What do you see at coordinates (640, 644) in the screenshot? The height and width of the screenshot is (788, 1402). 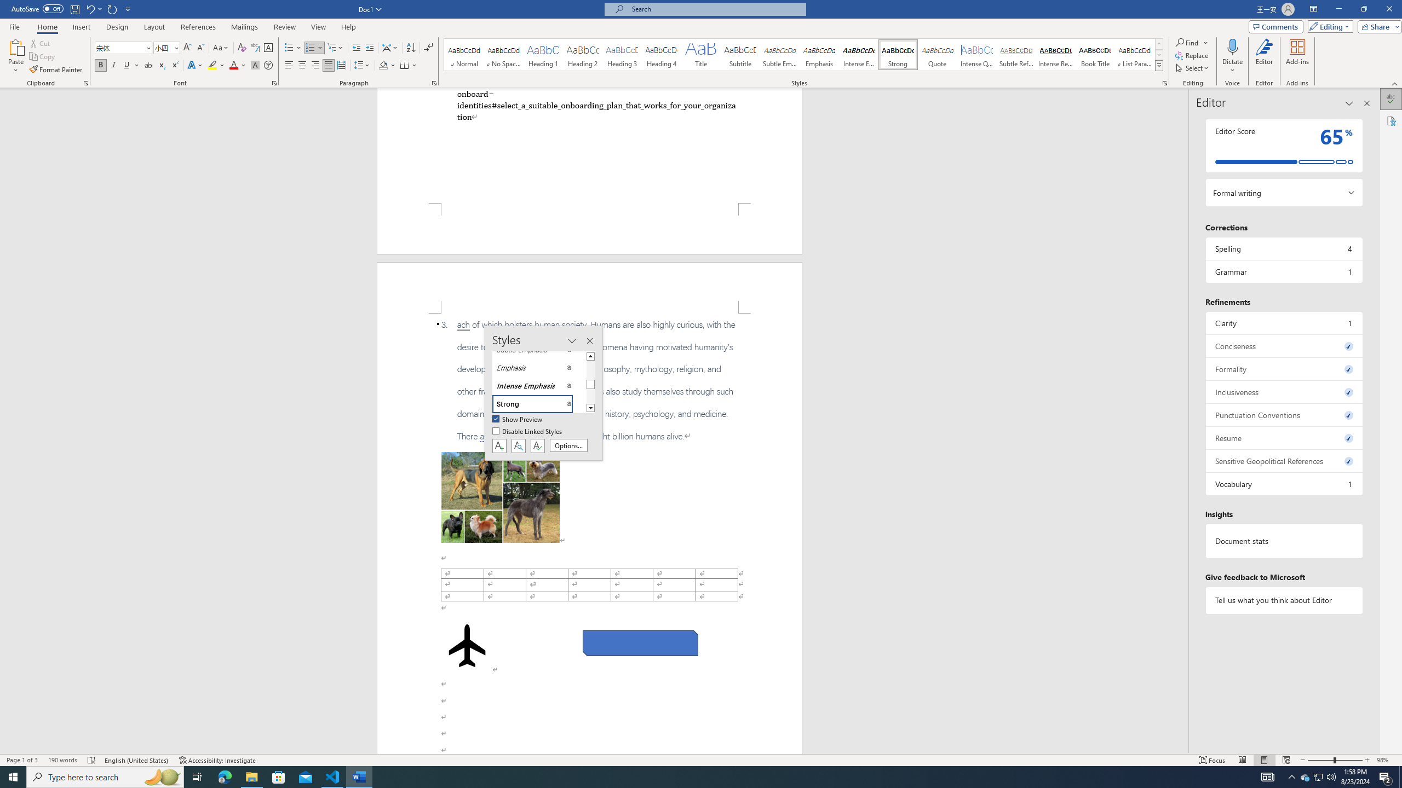 I see `Rectangle: Diagonal Corners Snipped 2` at bounding box center [640, 644].